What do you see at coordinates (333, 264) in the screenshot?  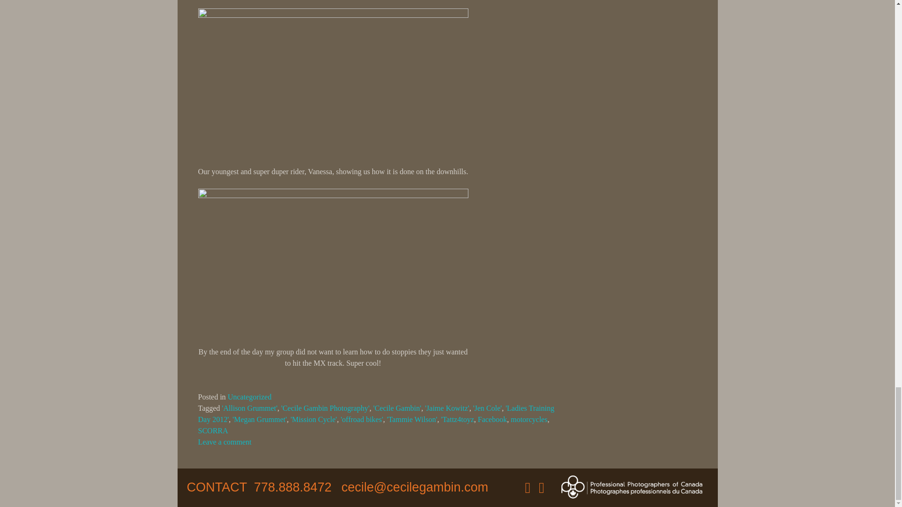 I see `Flying high with Averil` at bounding box center [333, 264].